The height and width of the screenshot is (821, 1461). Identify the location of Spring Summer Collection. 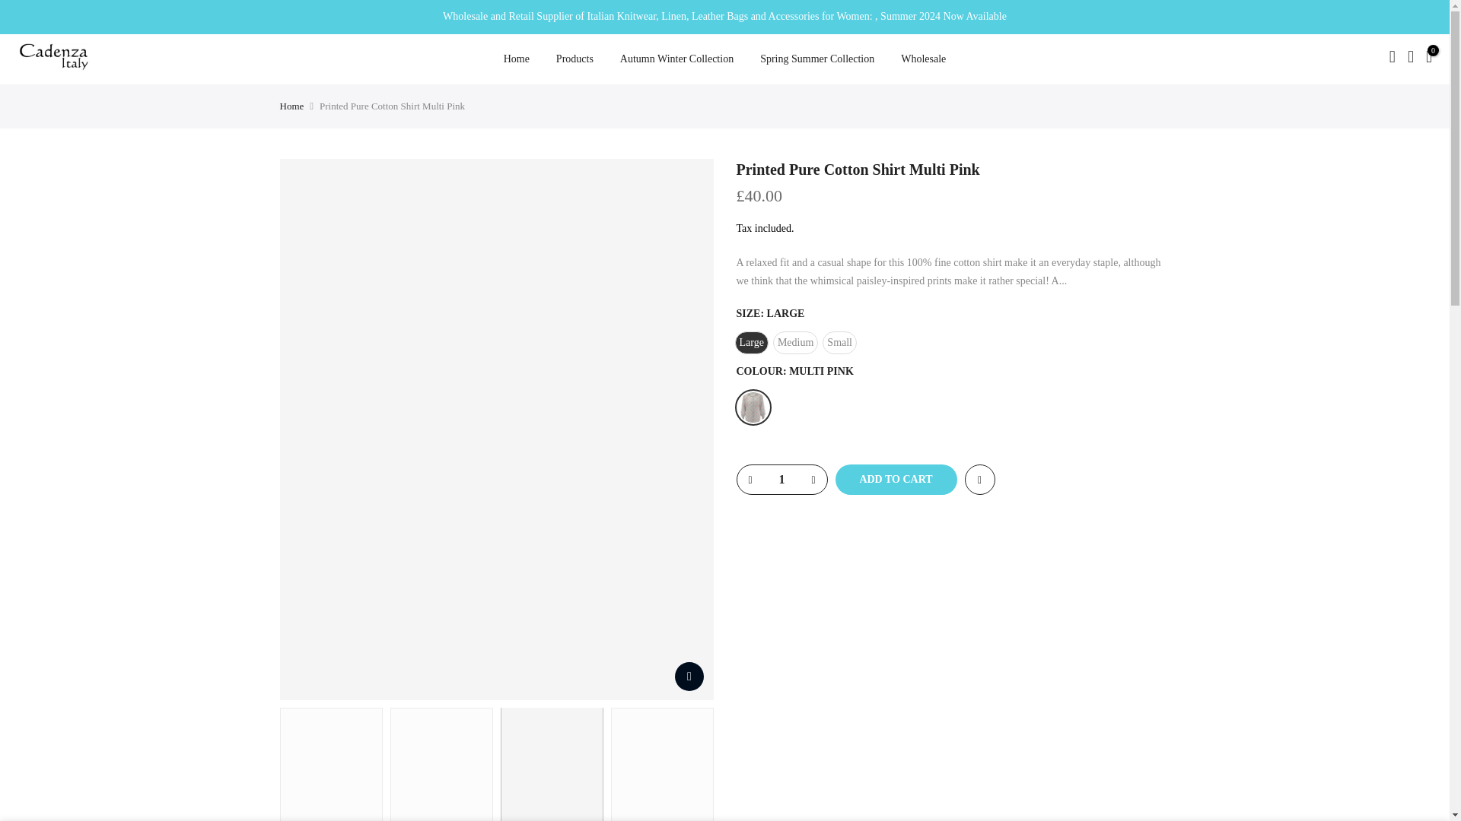
(817, 59).